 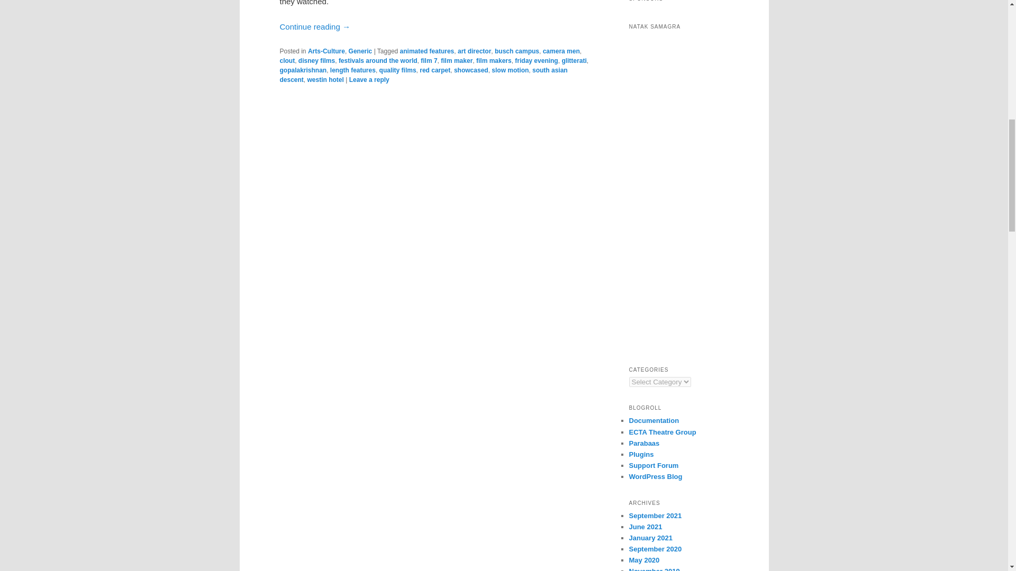 What do you see at coordinates (303, 70) in the screenshot?
I see `gopalakrishnan` at bounding box center [303, 70].